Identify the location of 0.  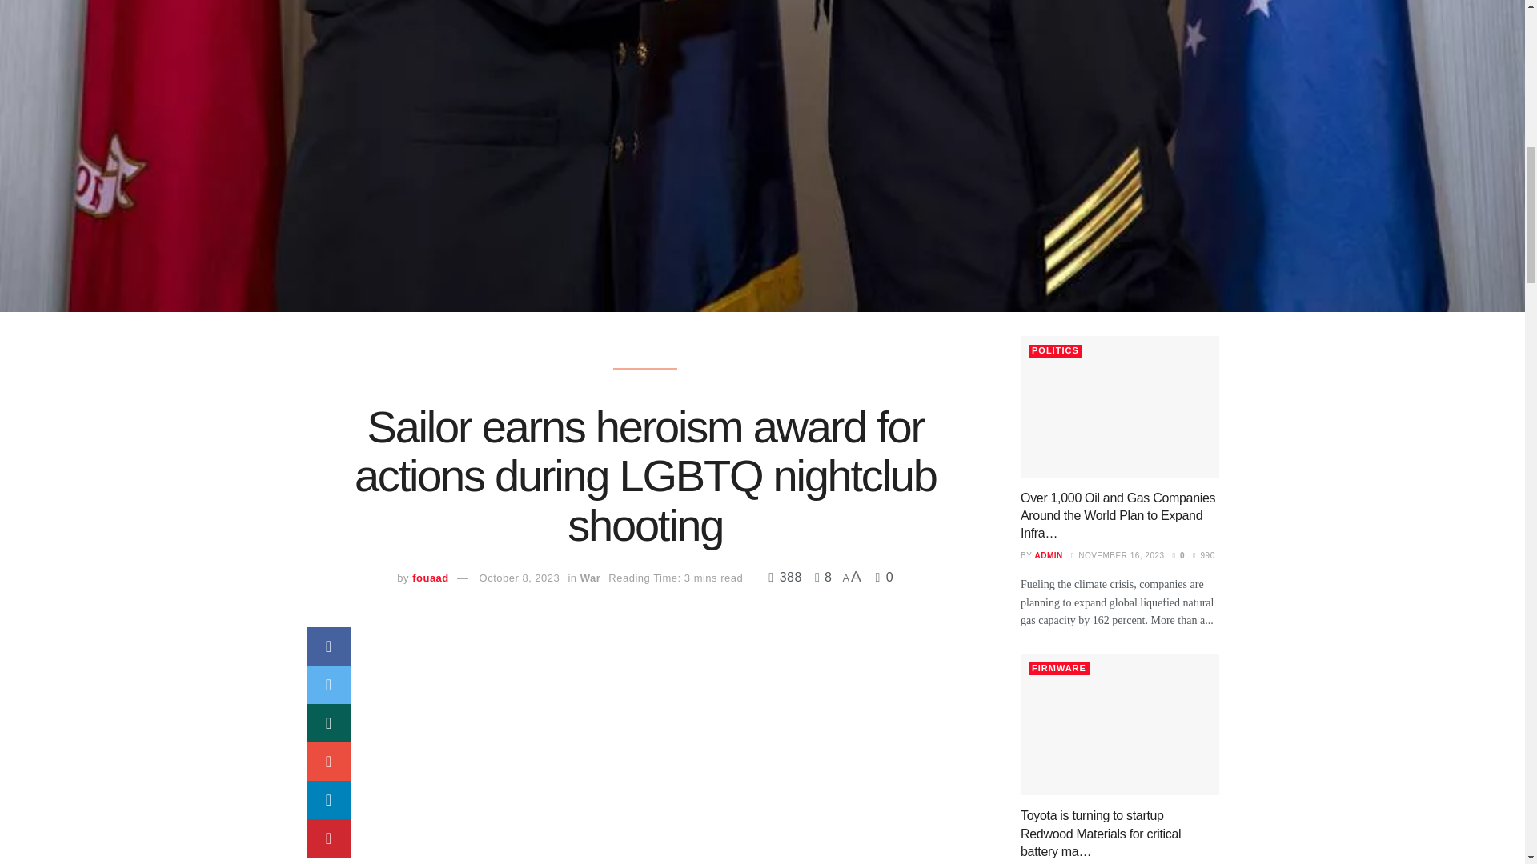
(885, 577).